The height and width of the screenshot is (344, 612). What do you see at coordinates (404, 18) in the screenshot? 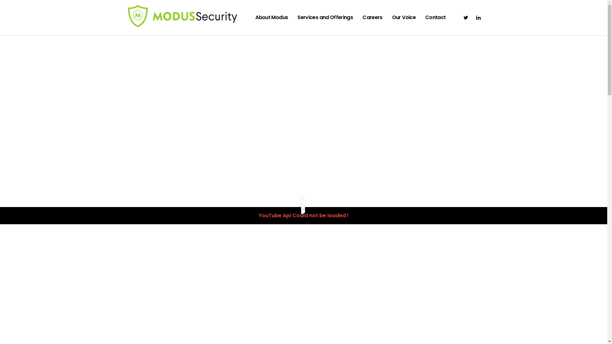
I see `Our Voice` at bounding box center [404, 18].